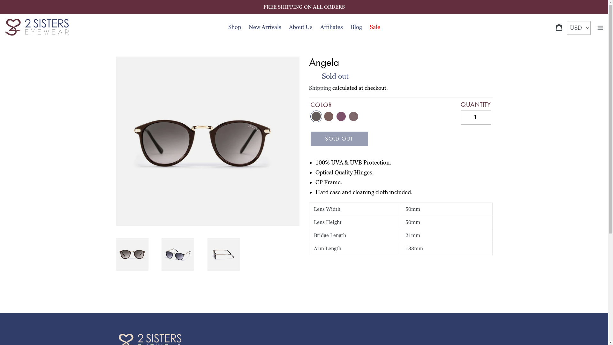 This screenshot has width=613, height=345. Describe the element at coordinates (339, 139) in the screenshot. I see `SOLD OUT` at that location.